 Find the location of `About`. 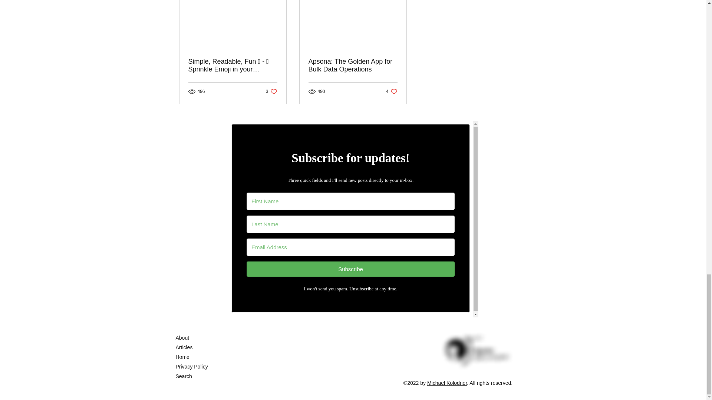

About is located at coordinates (182, 338).